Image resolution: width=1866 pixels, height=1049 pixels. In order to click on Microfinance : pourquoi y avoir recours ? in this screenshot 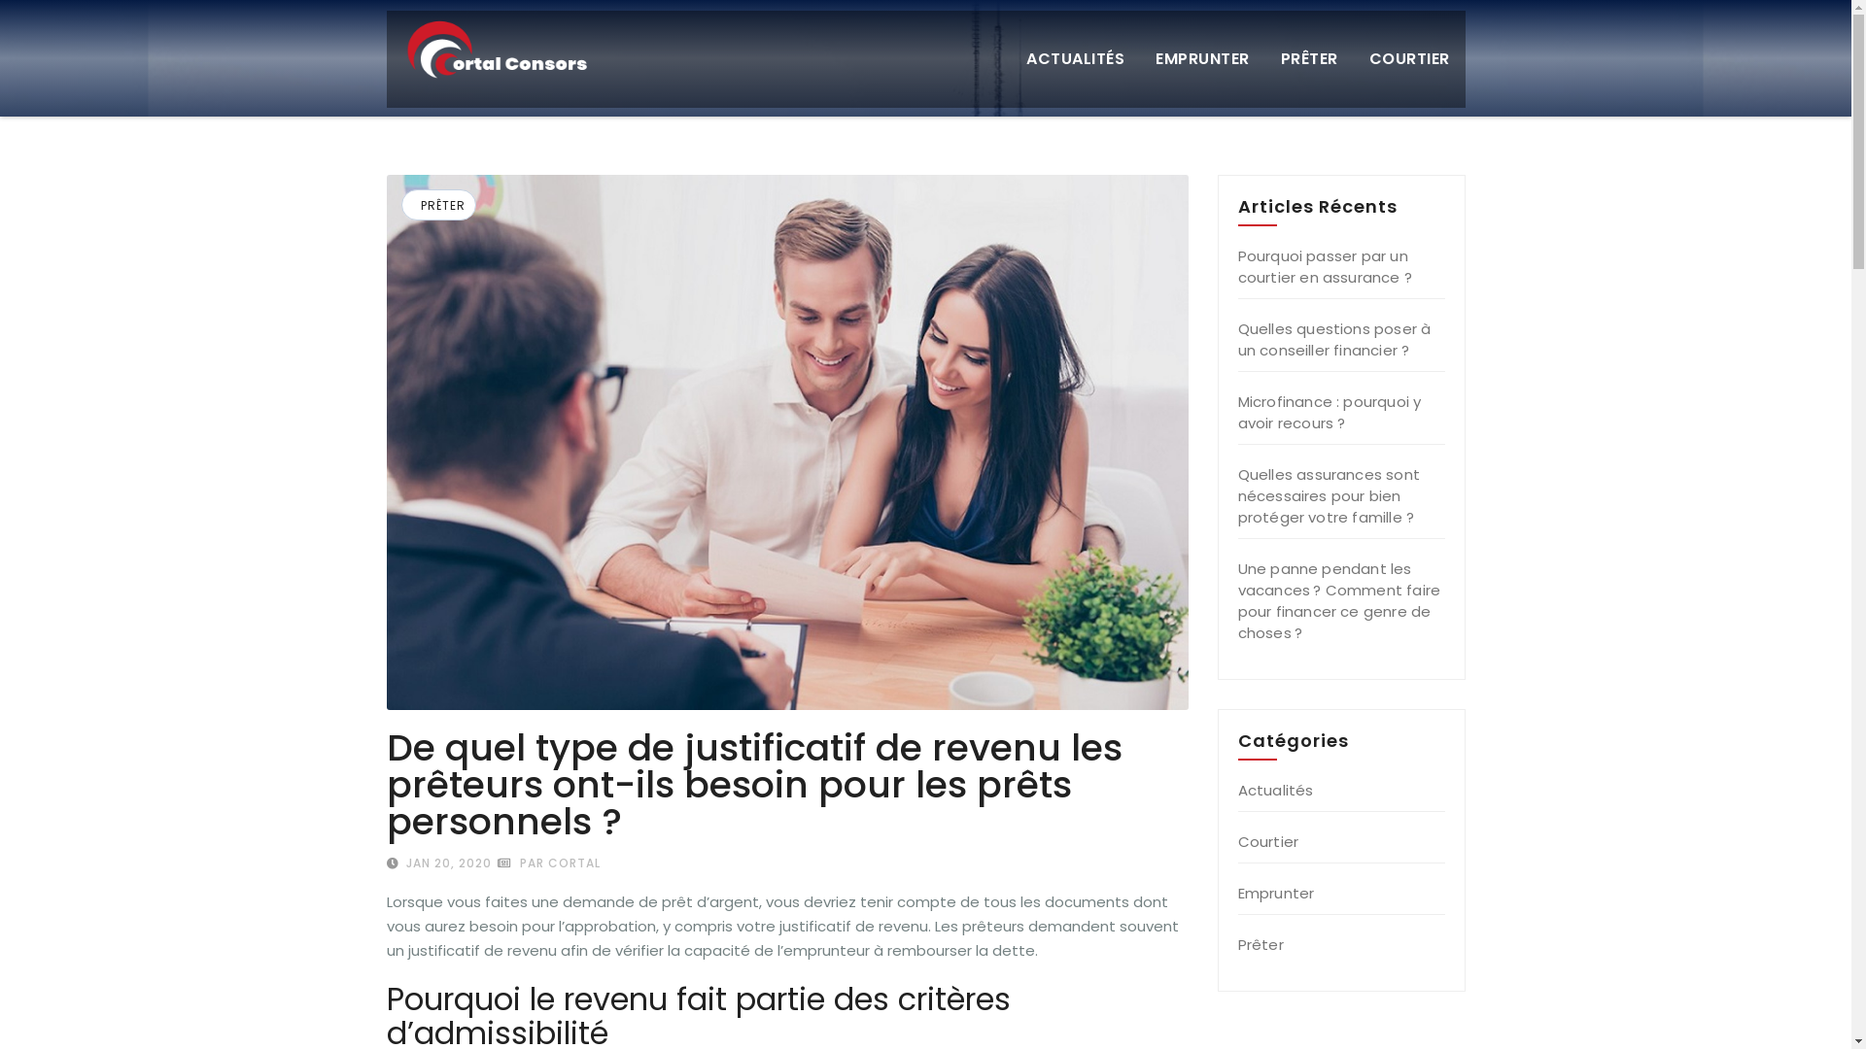, I will do `click(1330, 412)`.